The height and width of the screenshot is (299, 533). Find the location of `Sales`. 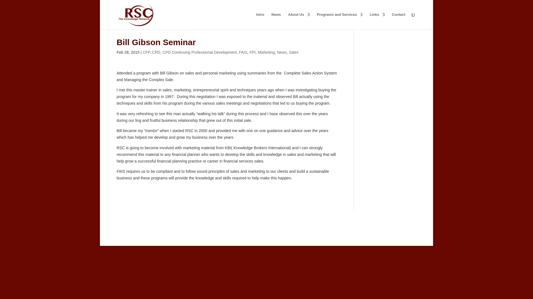

Sales is located at coordinates (294, 52).